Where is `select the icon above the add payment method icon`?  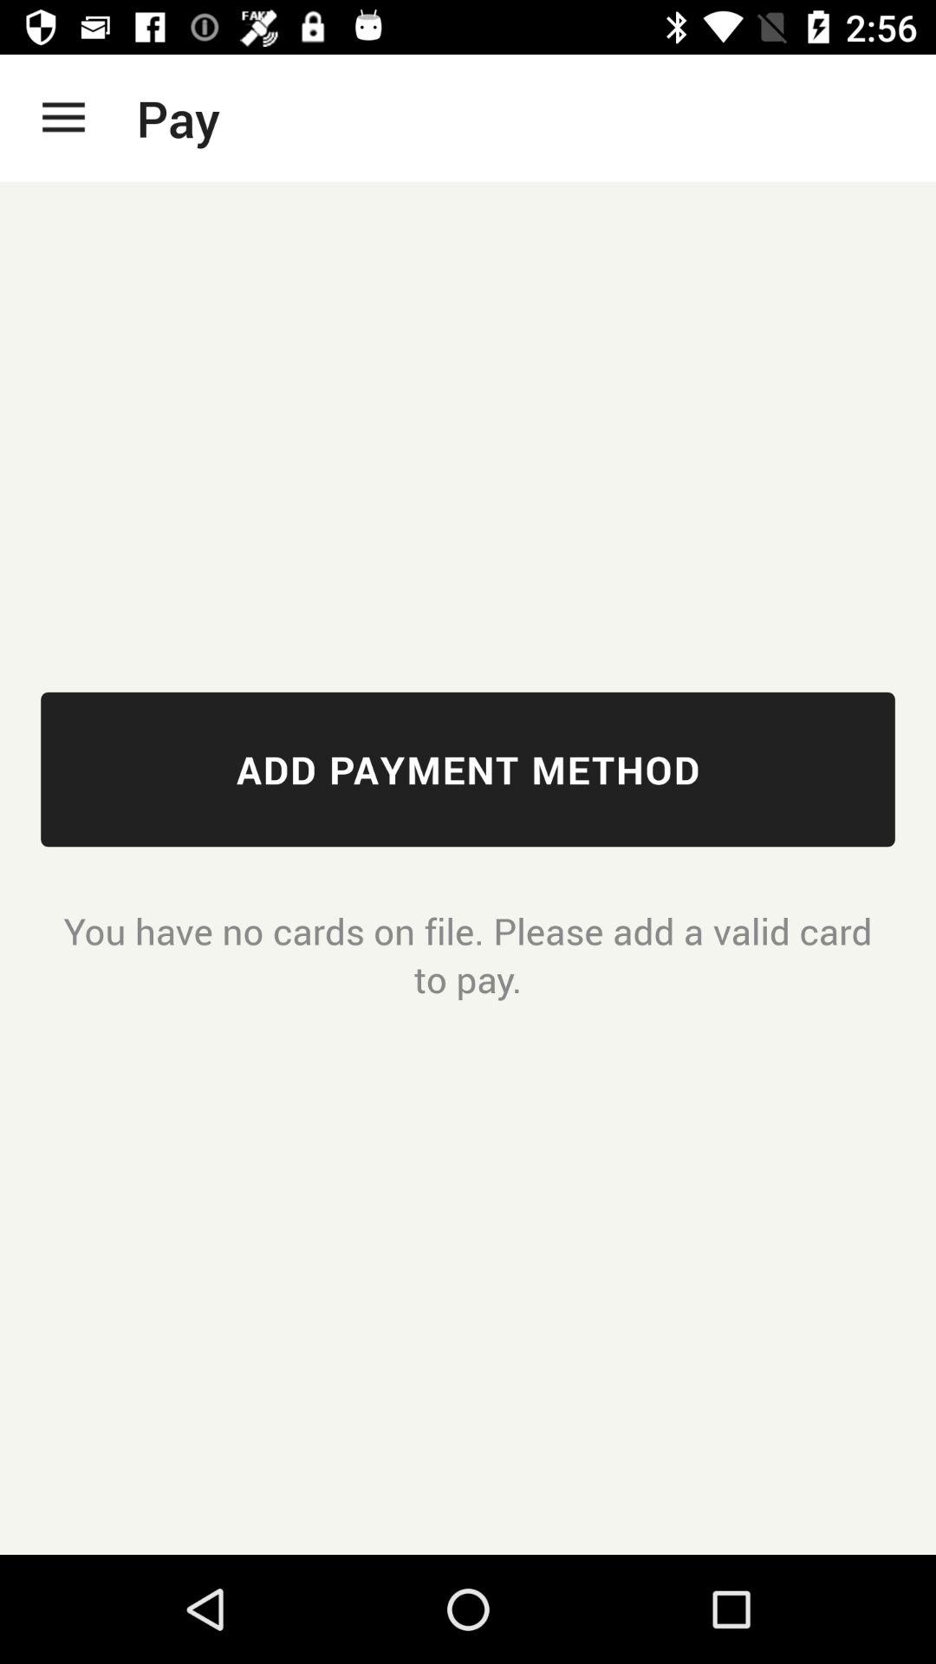 select the icon above the add payment method icon is located at coordinates (63, 118).